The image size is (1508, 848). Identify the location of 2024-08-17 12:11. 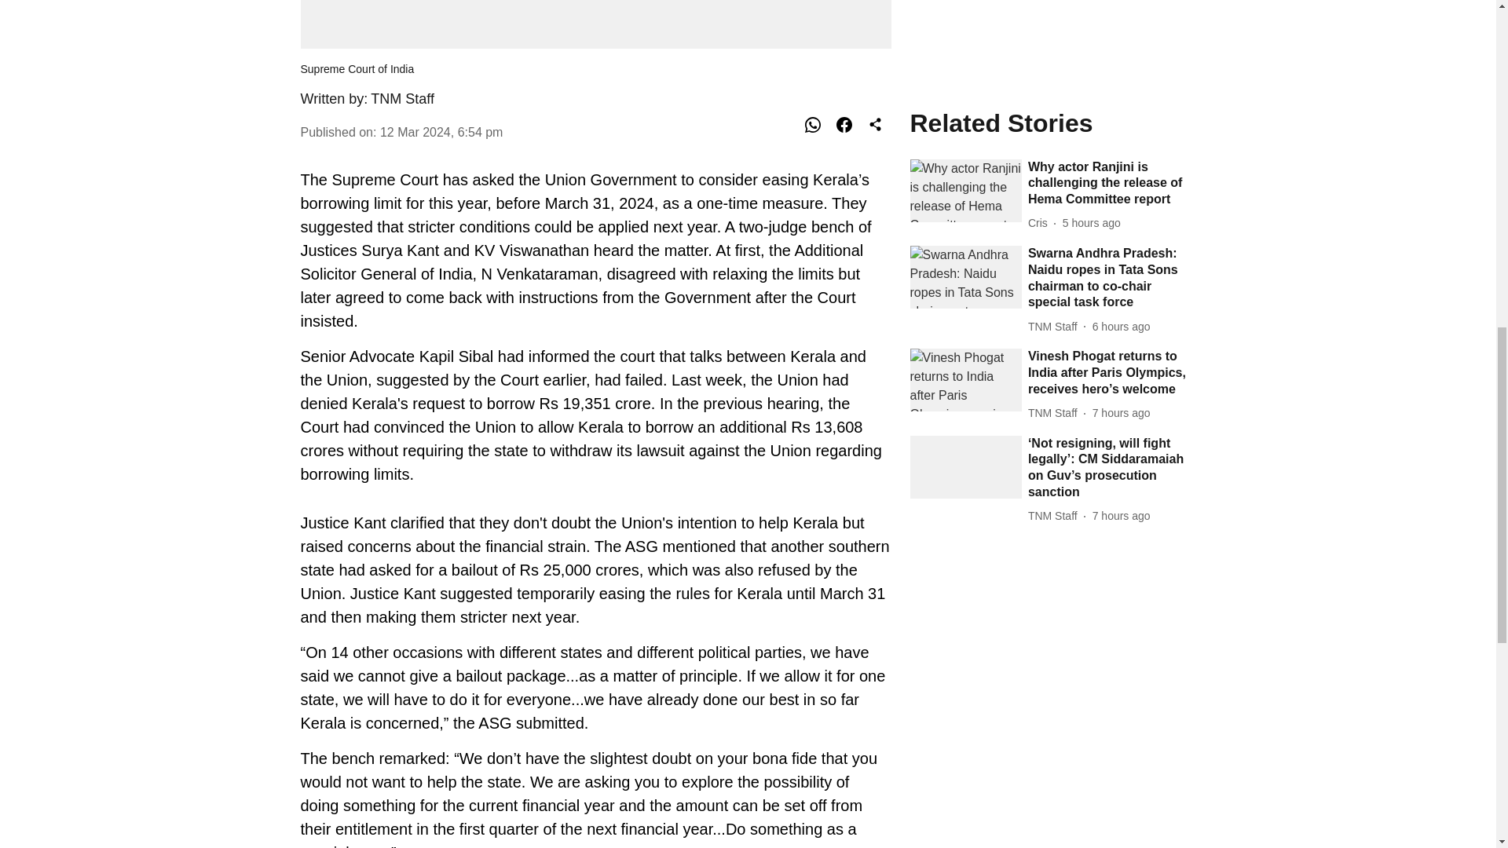
(1121, 31).